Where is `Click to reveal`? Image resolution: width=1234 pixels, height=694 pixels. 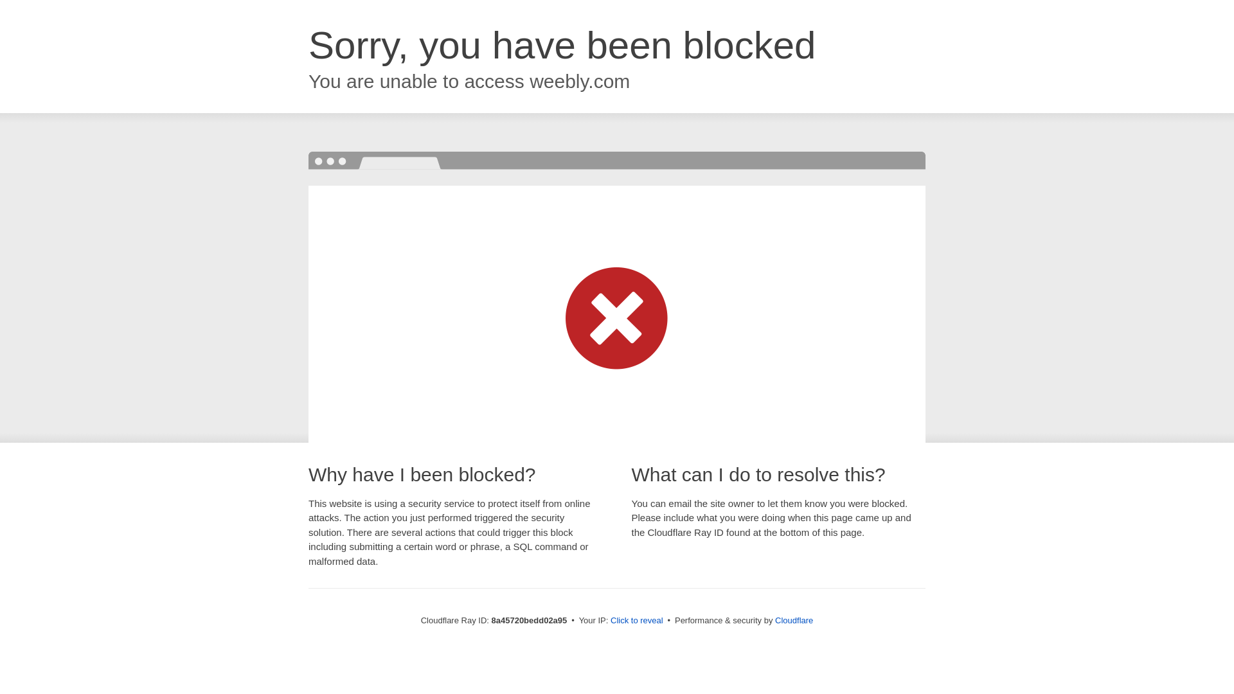 Click to reveal is located at coordinates (637, 621).